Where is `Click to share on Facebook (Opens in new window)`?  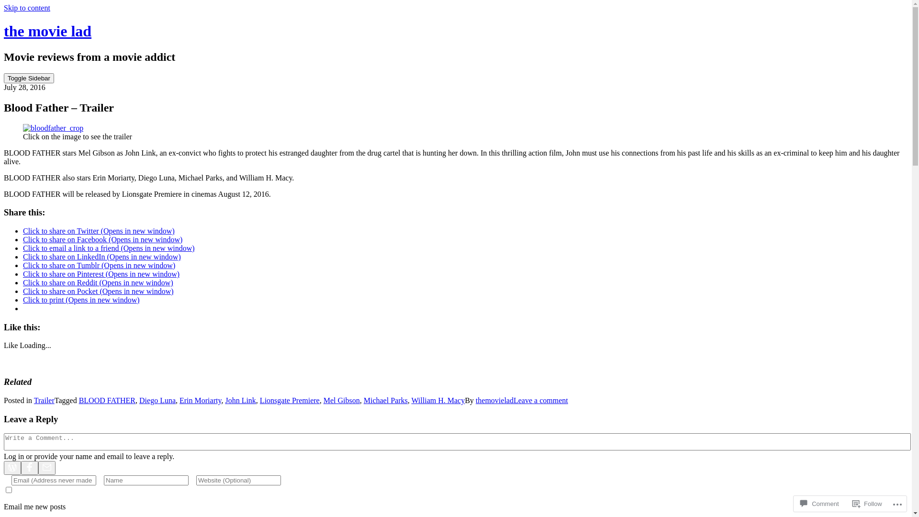
Click to share on Facebook (Opens in new window) is located at coordinates (102, 239).